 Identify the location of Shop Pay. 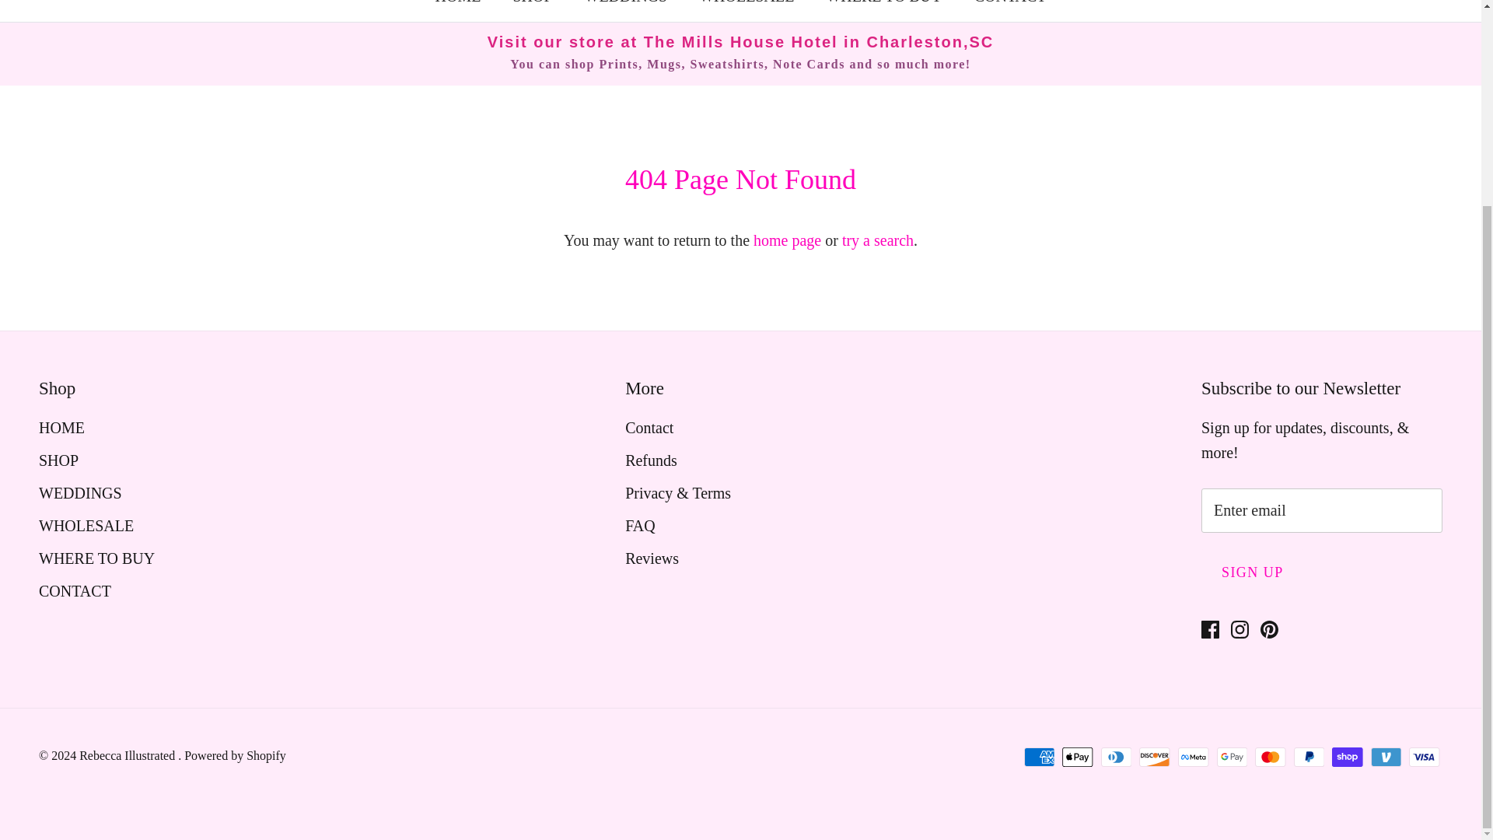
(1347, 758).